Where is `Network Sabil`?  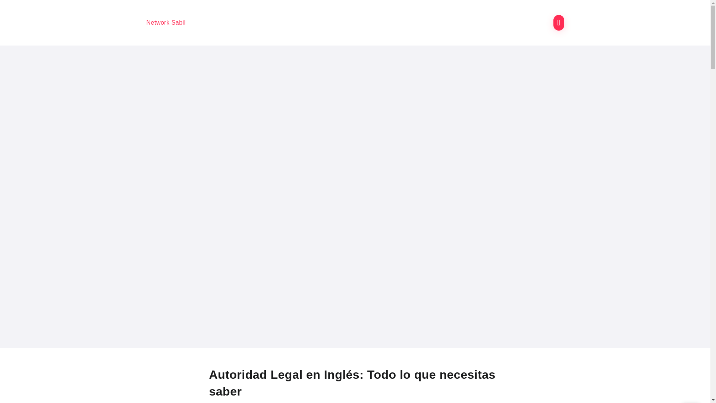
Network Sabil is located at coordinates (166, 23).